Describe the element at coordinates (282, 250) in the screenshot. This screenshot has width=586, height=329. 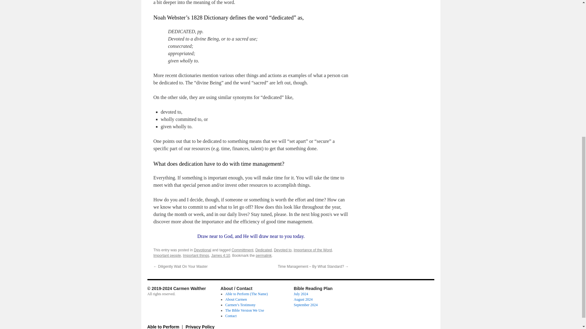
I see `Devoted to` at that location.